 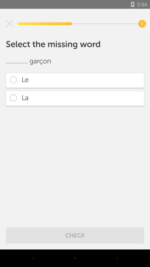 What do you see at coordinates (75, 80) in the screenshot?
I see `turn on the icon above la item` at bounding box center [75, 80].